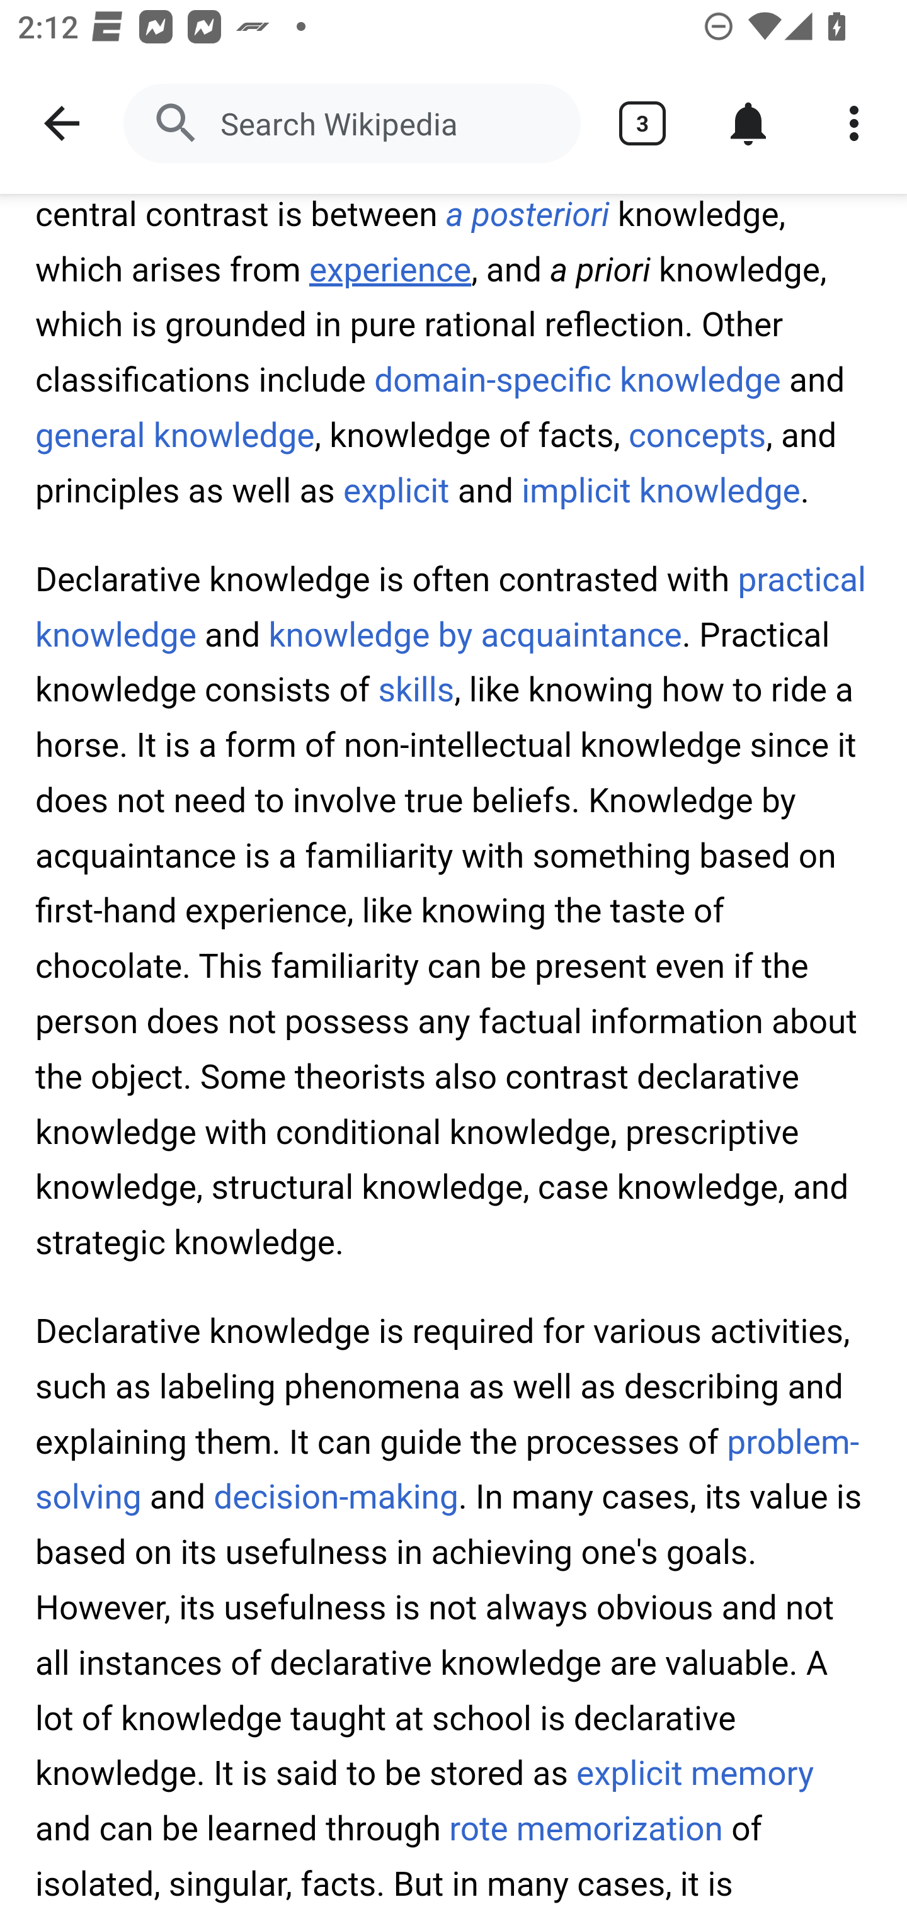  Describe the element at coordinates (175, 436) in the screenshot. I see `general knowledge` at that location.